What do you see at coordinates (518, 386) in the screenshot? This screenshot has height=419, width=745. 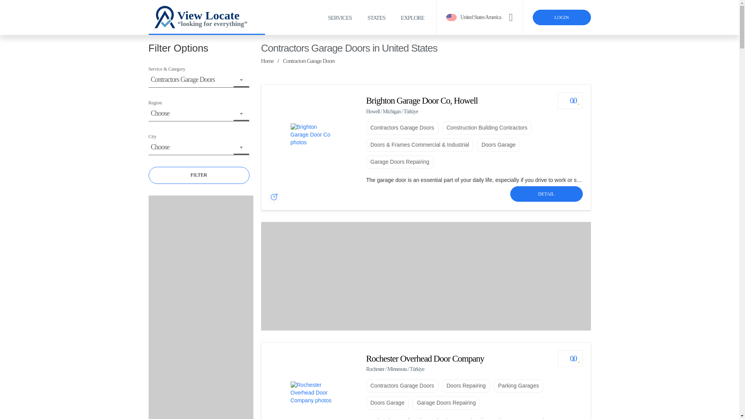 I see `Parking Garages` at bounding box center [518, 386].